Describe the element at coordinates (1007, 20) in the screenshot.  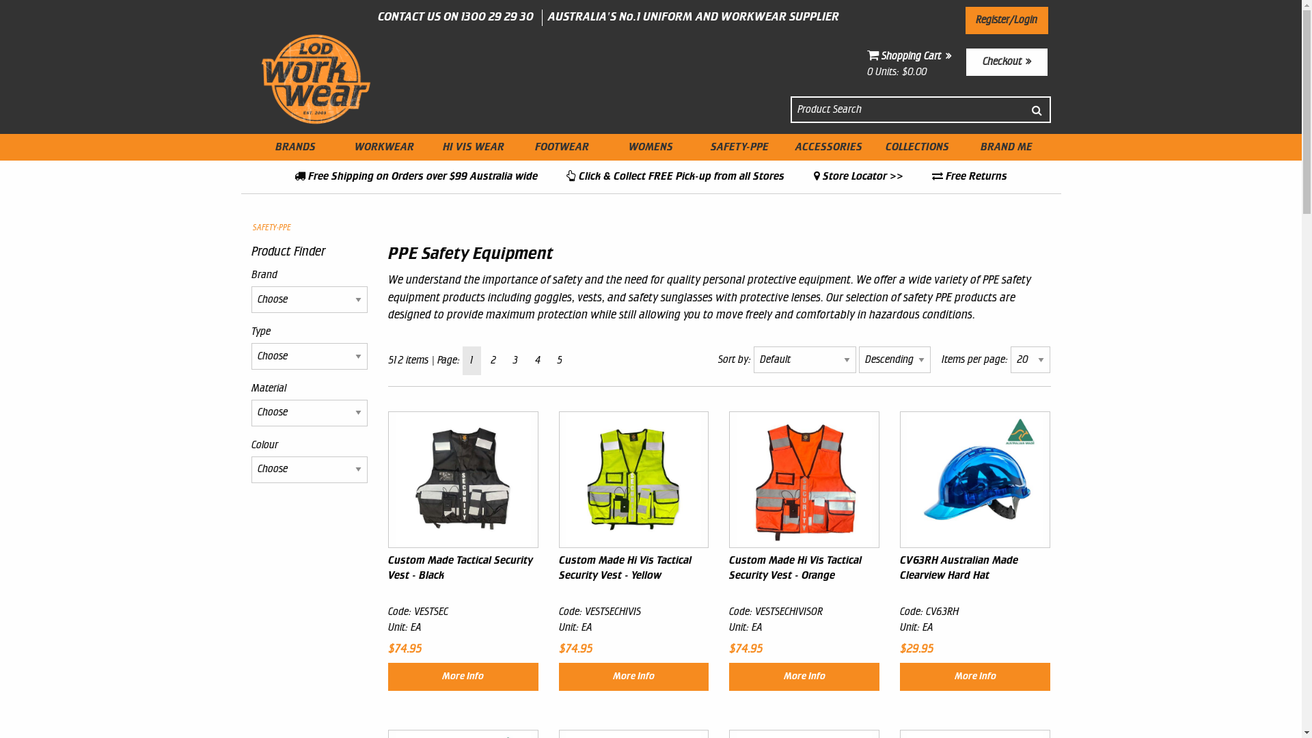
I see `Register/Login` at that location.